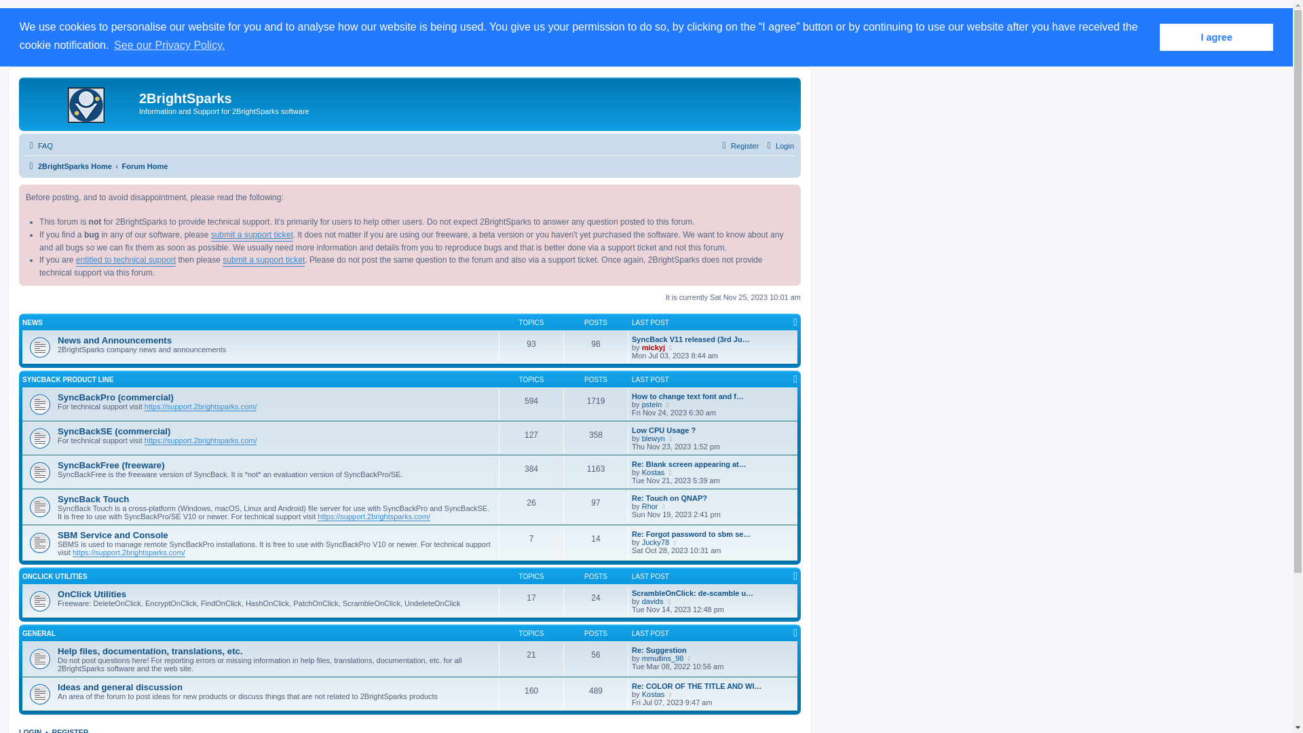  I want to click on submit a support ticket, so click(252, 235).